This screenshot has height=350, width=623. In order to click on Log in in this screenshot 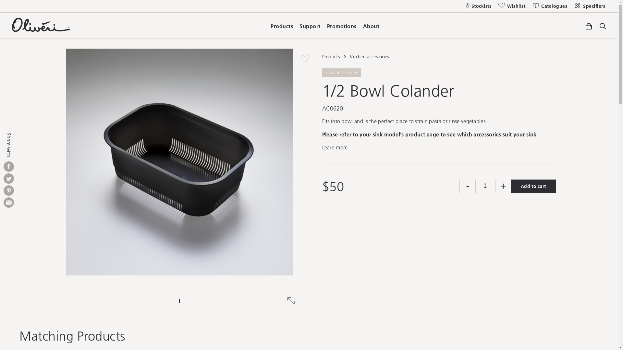, I will do `click(334, 230)`.